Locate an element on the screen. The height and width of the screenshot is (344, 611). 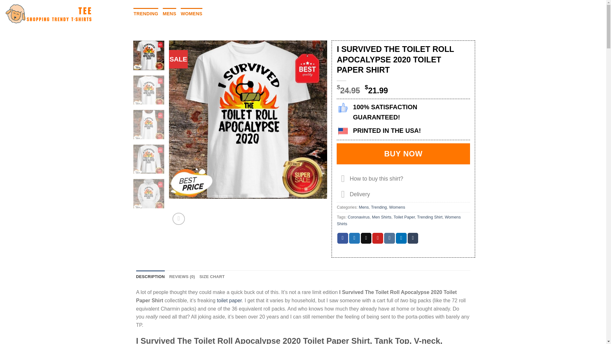
Zoom is located at coordinates (179, 219).